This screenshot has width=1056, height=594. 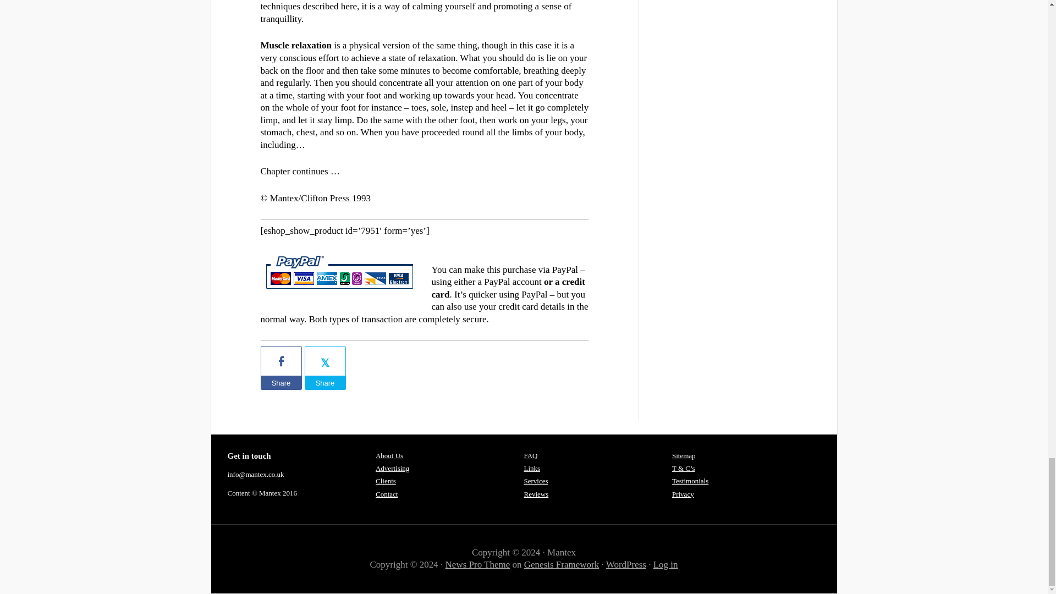 What do you see at coordinates (531, 468) in the screenshot?
I see `Links` at bounding box center [531, 468].